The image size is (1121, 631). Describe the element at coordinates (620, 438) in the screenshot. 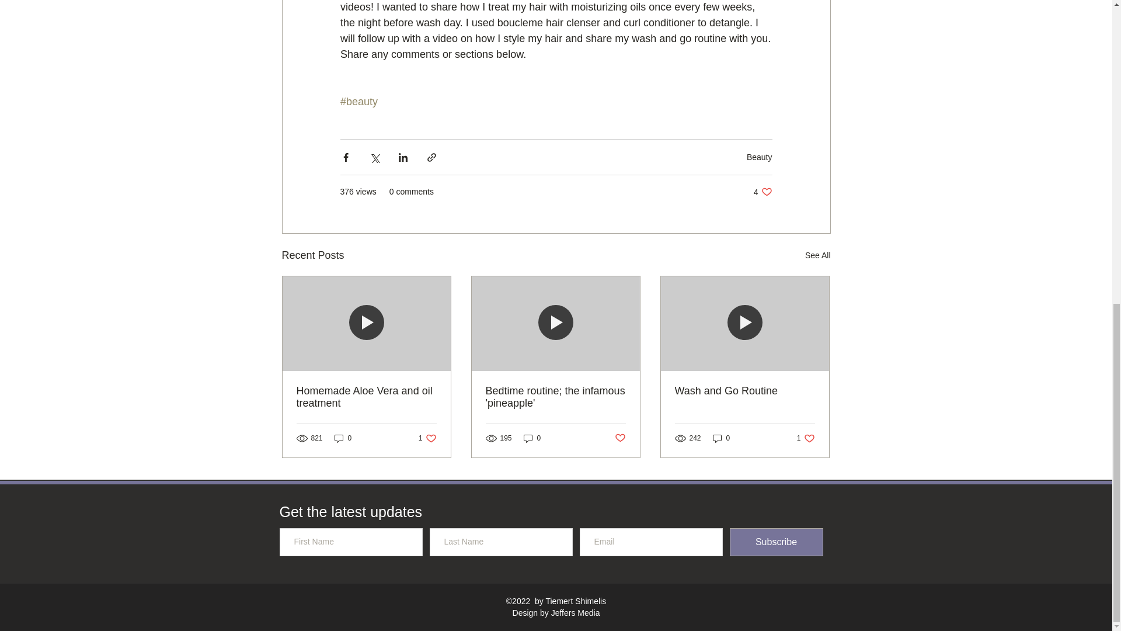

I see `0` at that location.